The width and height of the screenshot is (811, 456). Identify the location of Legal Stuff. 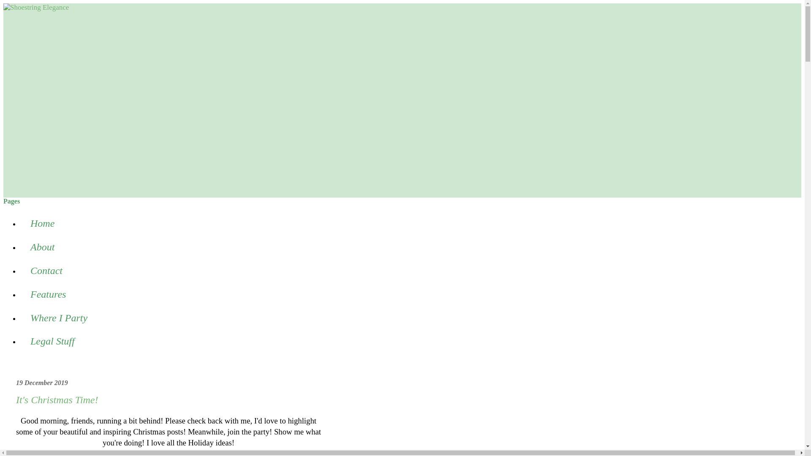
(52, 341).